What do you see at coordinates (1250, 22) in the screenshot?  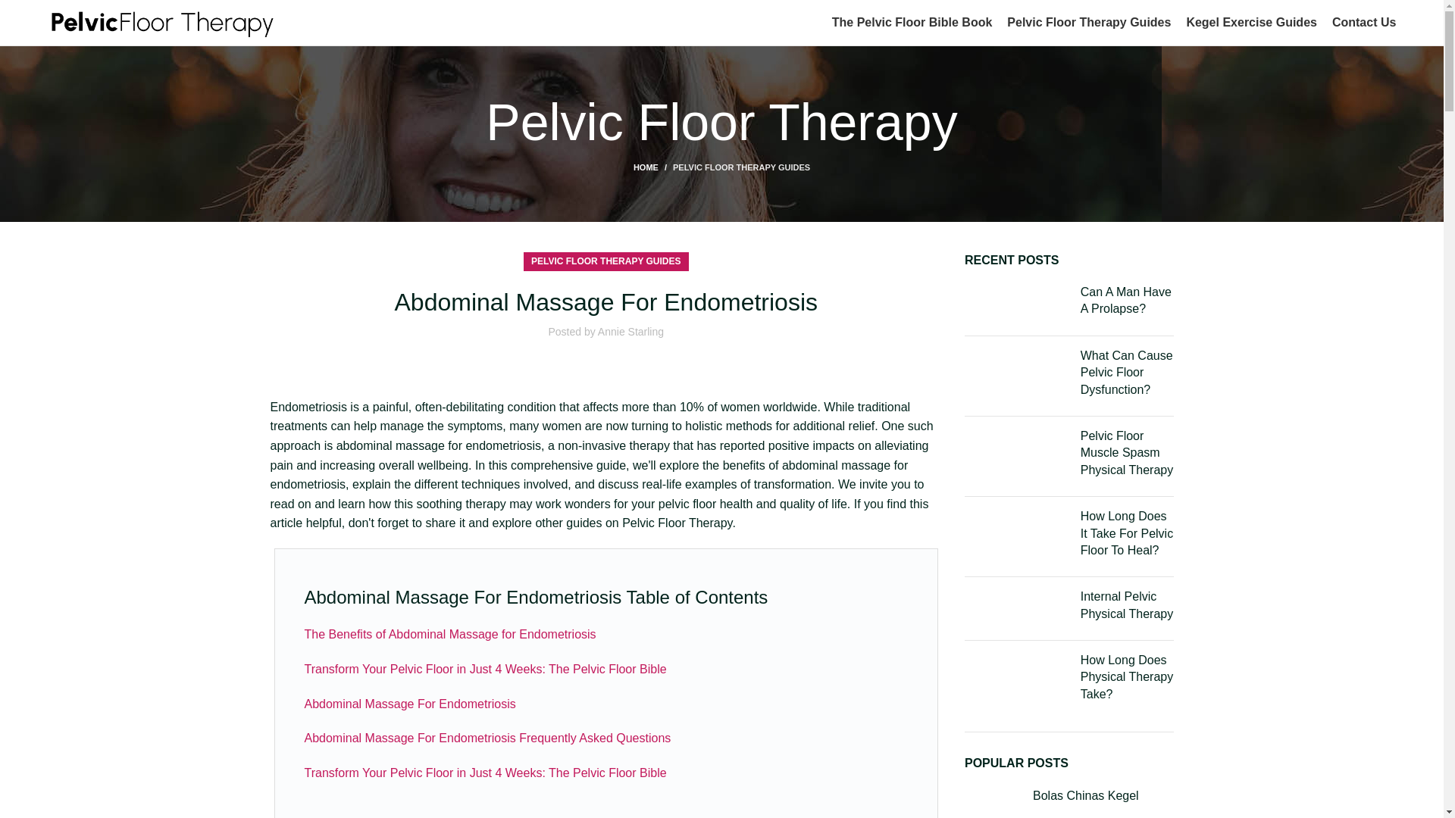 I see `Kegel Exercise Guides` at bounding box center [1250, 22].